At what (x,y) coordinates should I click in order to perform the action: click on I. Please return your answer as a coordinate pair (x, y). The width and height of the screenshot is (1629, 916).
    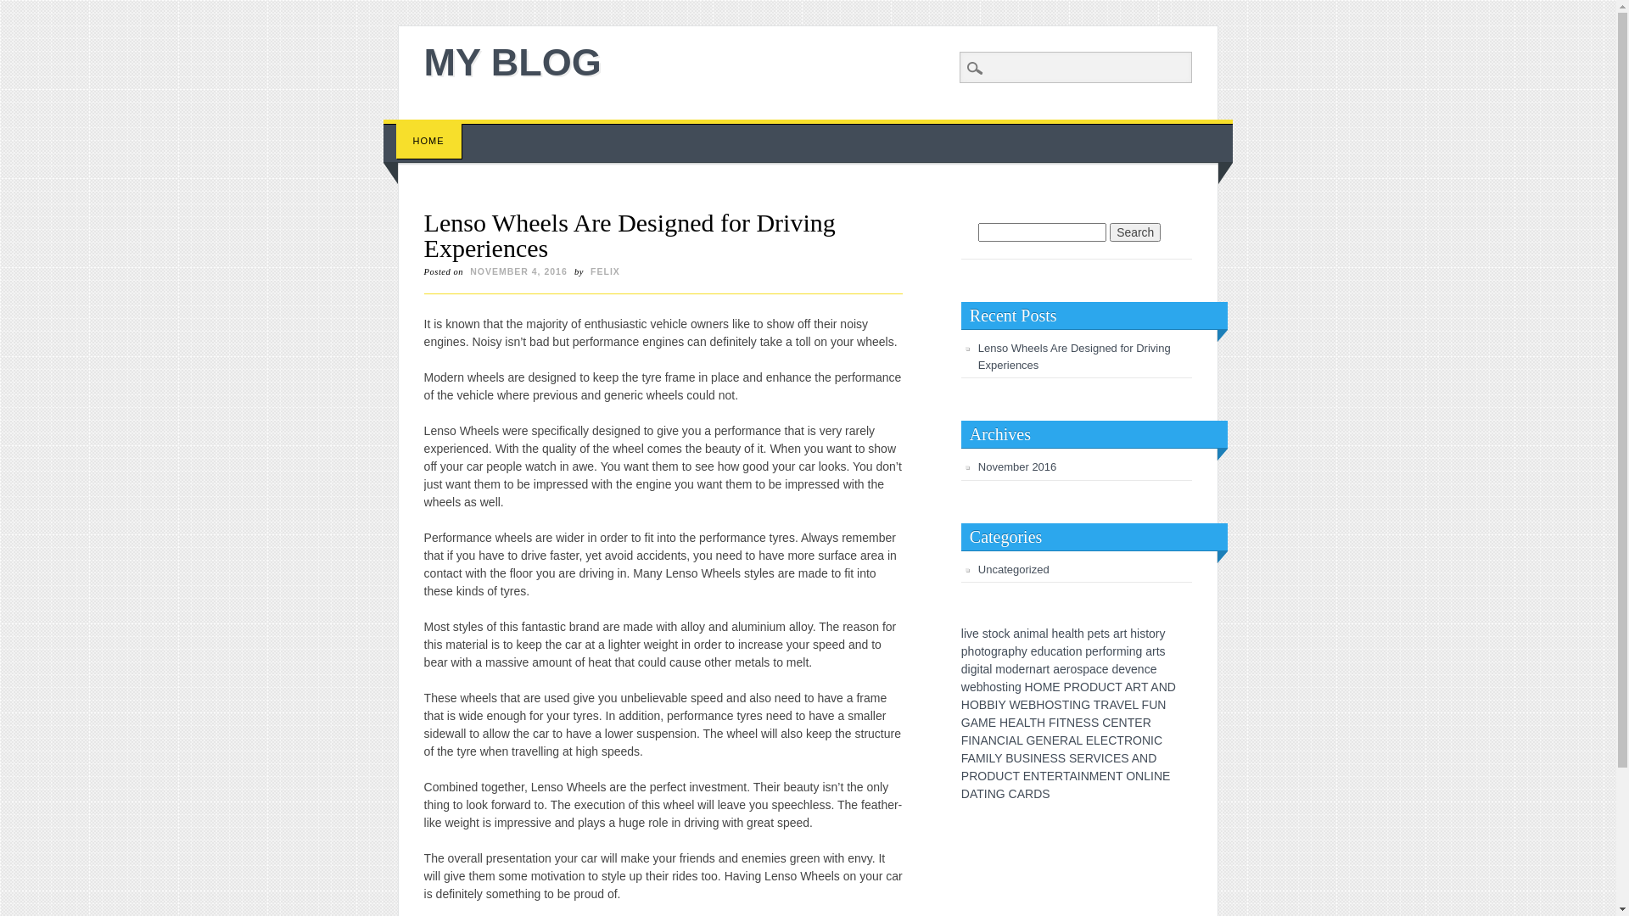
    Looking at the image, I should click on (996, 705).